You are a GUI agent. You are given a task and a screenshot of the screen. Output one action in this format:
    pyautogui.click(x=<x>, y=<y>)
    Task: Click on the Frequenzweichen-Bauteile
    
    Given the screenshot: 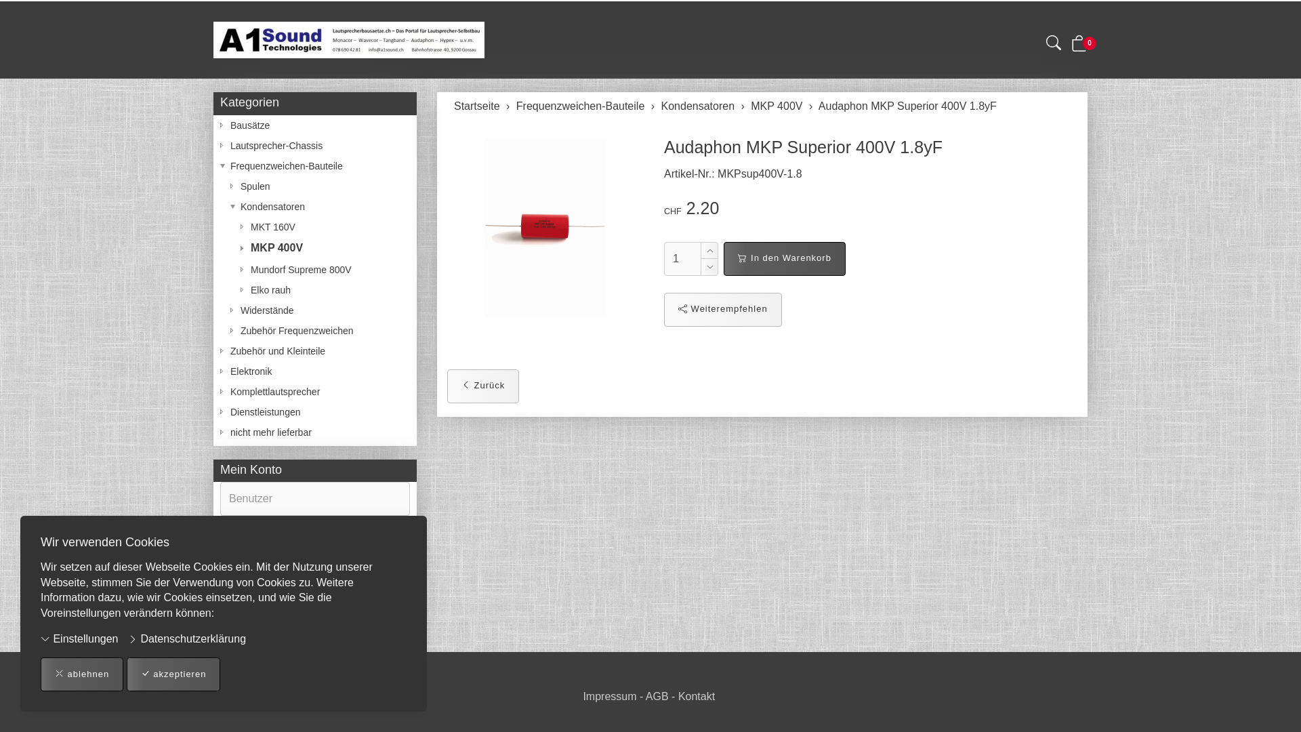 What is the action you would take?
    pyautogui.click(x=315, y=166)
    